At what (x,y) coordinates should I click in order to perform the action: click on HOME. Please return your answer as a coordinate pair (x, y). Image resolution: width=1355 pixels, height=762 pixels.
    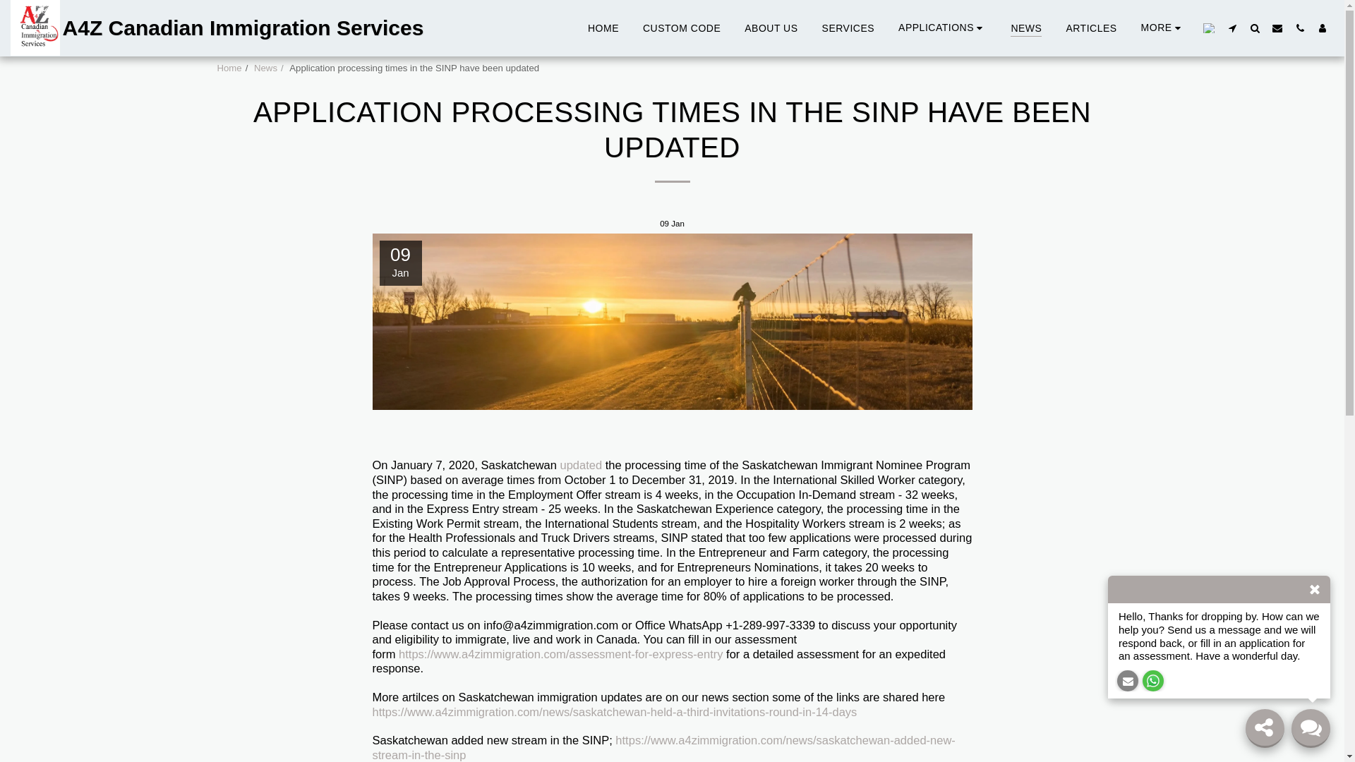
    Looking at the image, I should click on (603, 27).